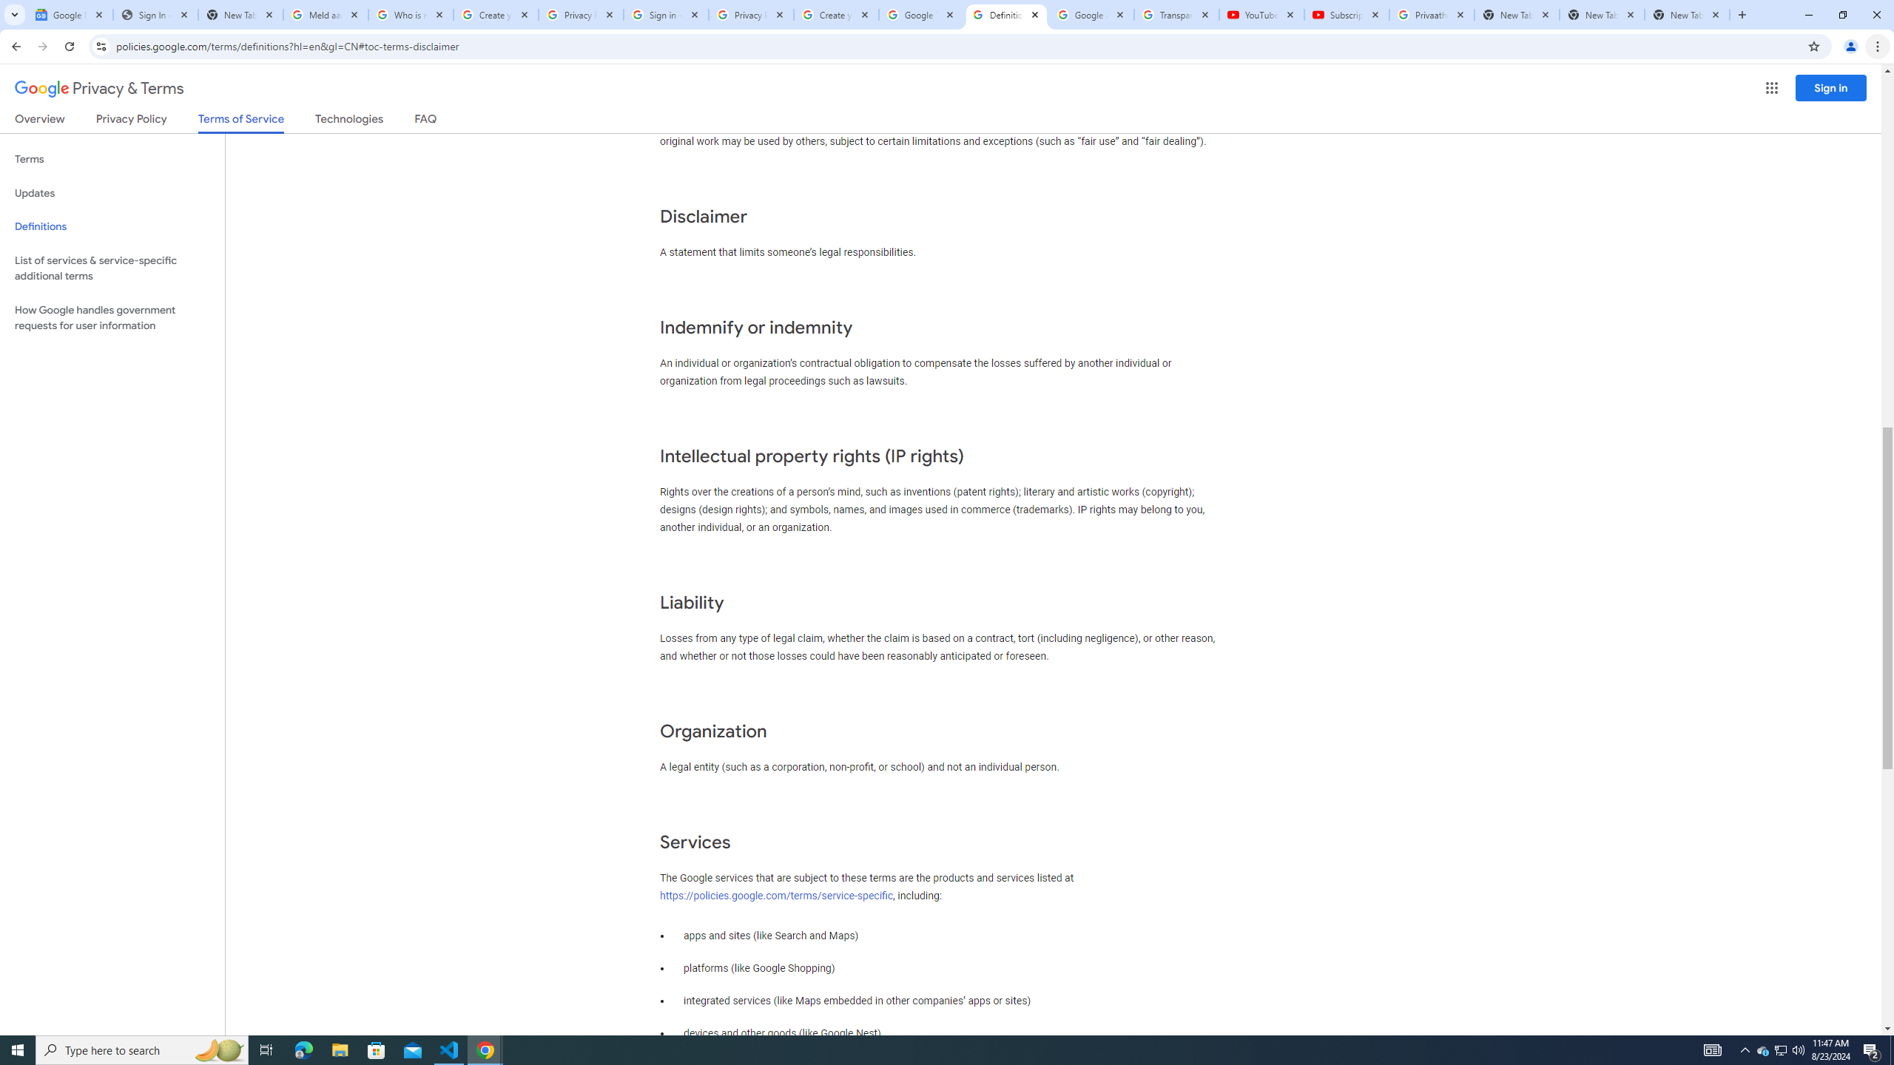 The width and height of the screenshot is (1894, 1065). What do you see at coordinates (70, 15) in the screenshot?
I see `Google News` at bounding box center [70, 15].